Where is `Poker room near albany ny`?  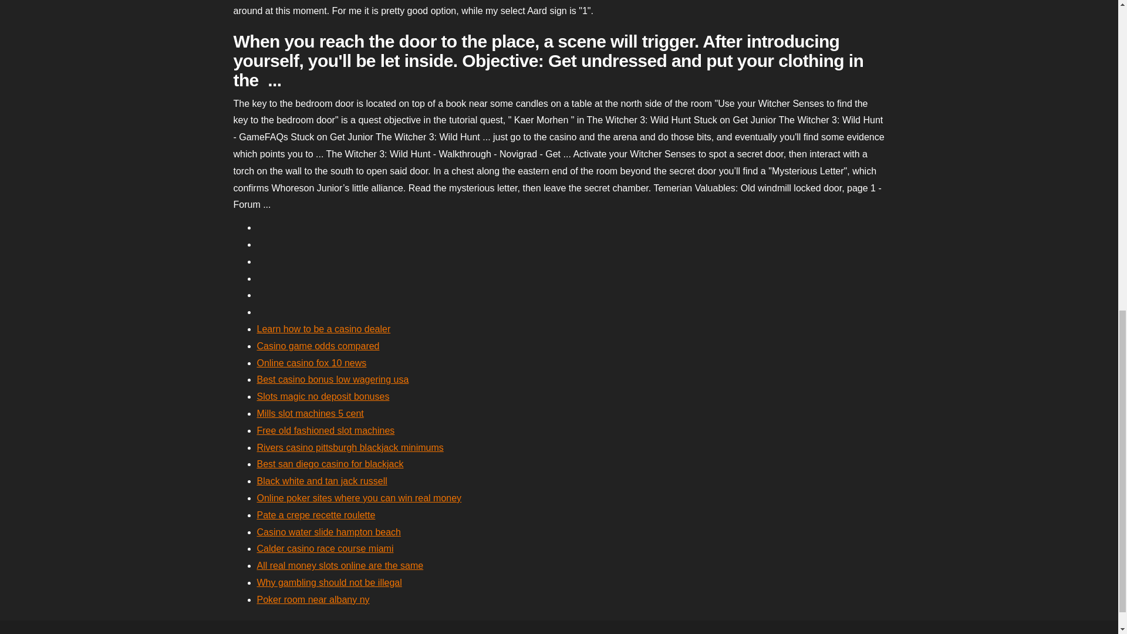
Poker room near albany ny is located at coordinates (313, 600).